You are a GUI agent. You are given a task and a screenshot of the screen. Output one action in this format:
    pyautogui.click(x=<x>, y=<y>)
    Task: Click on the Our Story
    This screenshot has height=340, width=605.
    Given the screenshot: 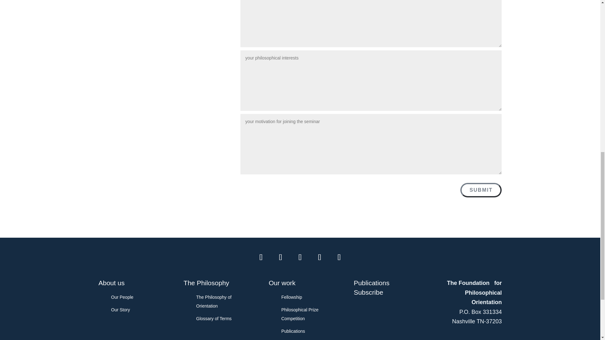 What is the action you would take?
    pyautogui.click(x=136, y=310)
    